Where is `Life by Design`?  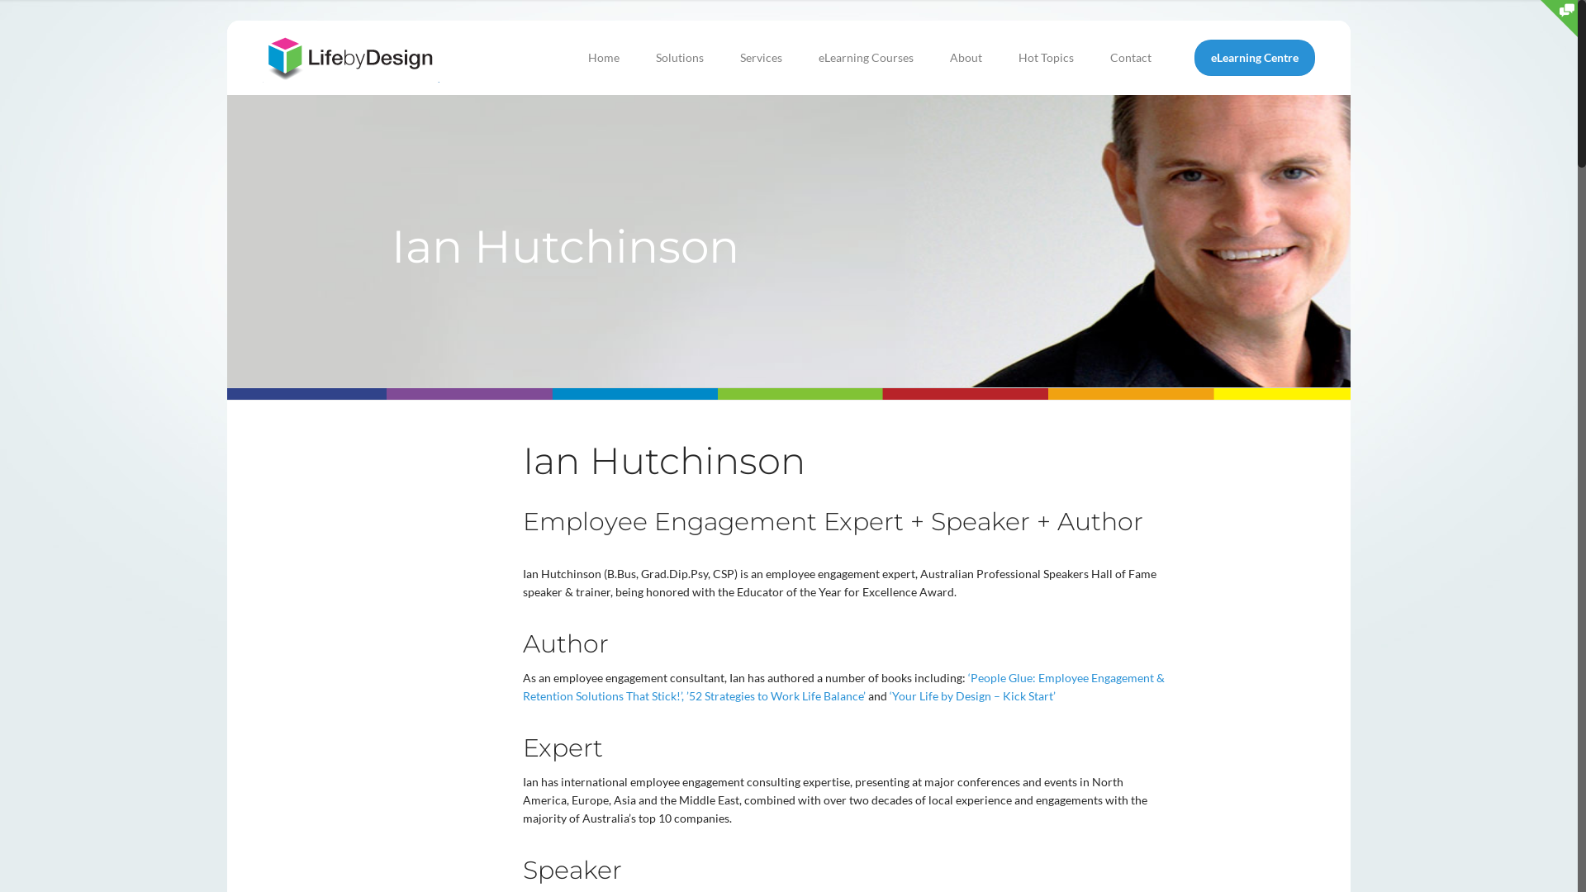 Life by Design is located at coordinates (351, 58).